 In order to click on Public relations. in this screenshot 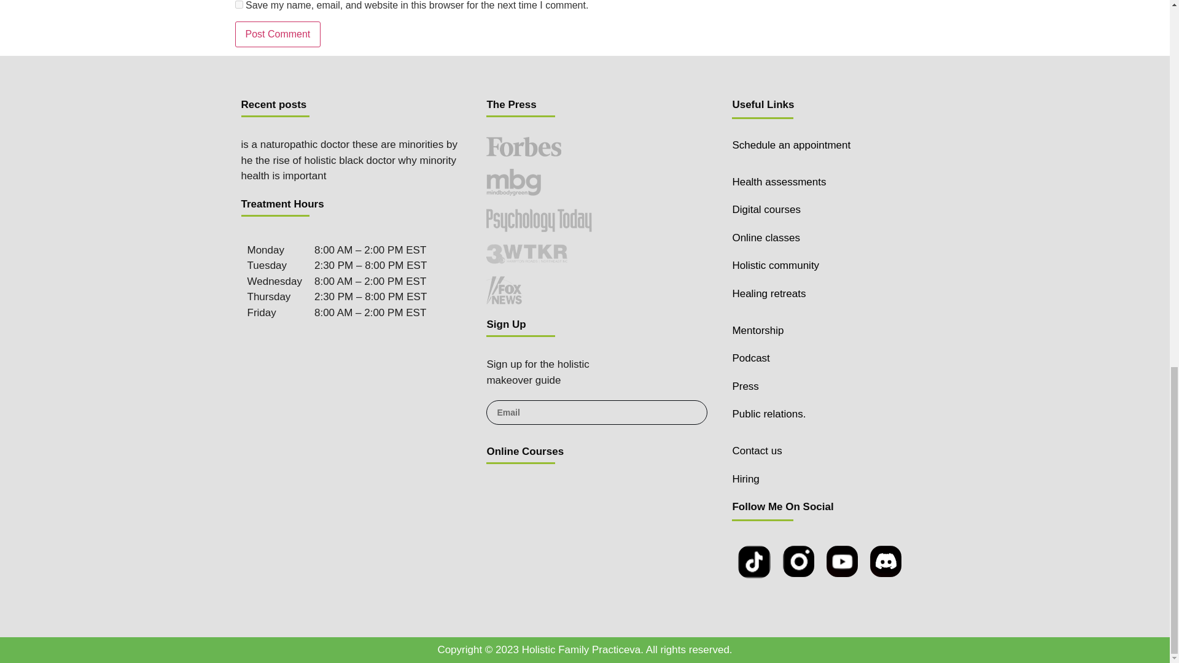, I will do `click(769, 414)`.